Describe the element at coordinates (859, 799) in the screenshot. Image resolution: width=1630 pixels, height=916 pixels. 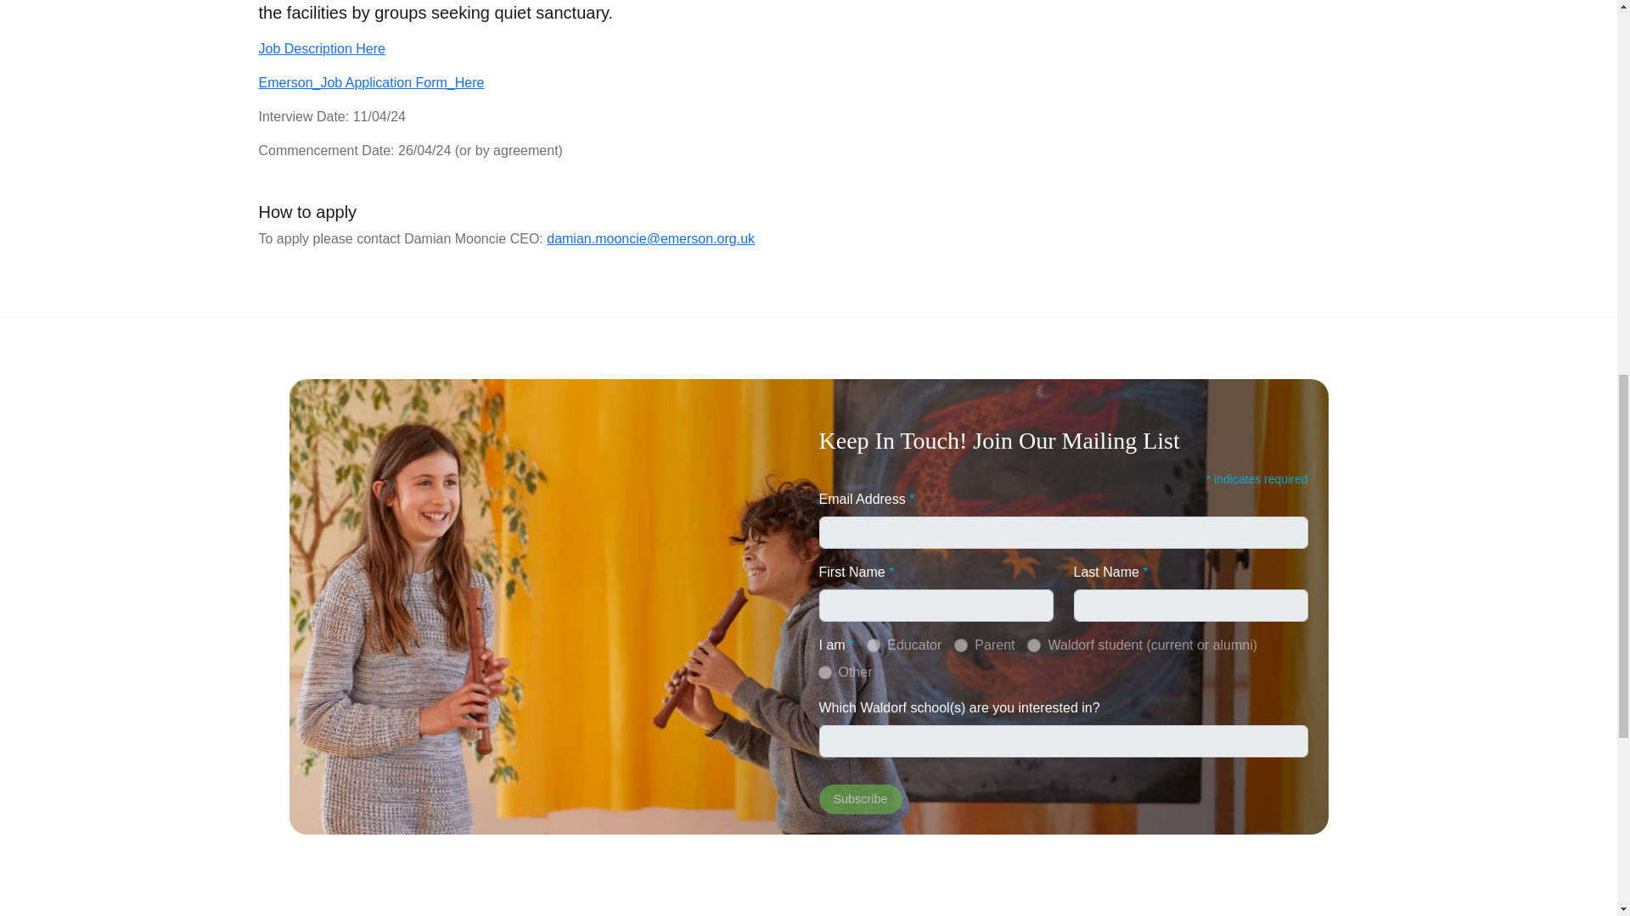
I see `Subscribe` at that location.